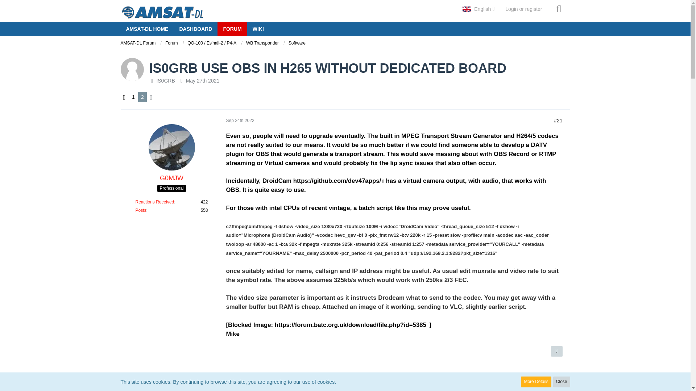 Image resolution: width=696 pixels, height=391 pixels. I want to click on WB Transponder, so click(265, 43).